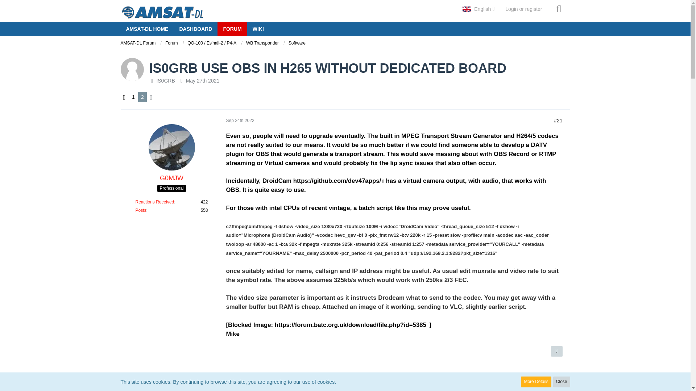 Image resolution: width=696 pixels, height=391 pixels. I want to click on WB Transponder, so click(265, 43).